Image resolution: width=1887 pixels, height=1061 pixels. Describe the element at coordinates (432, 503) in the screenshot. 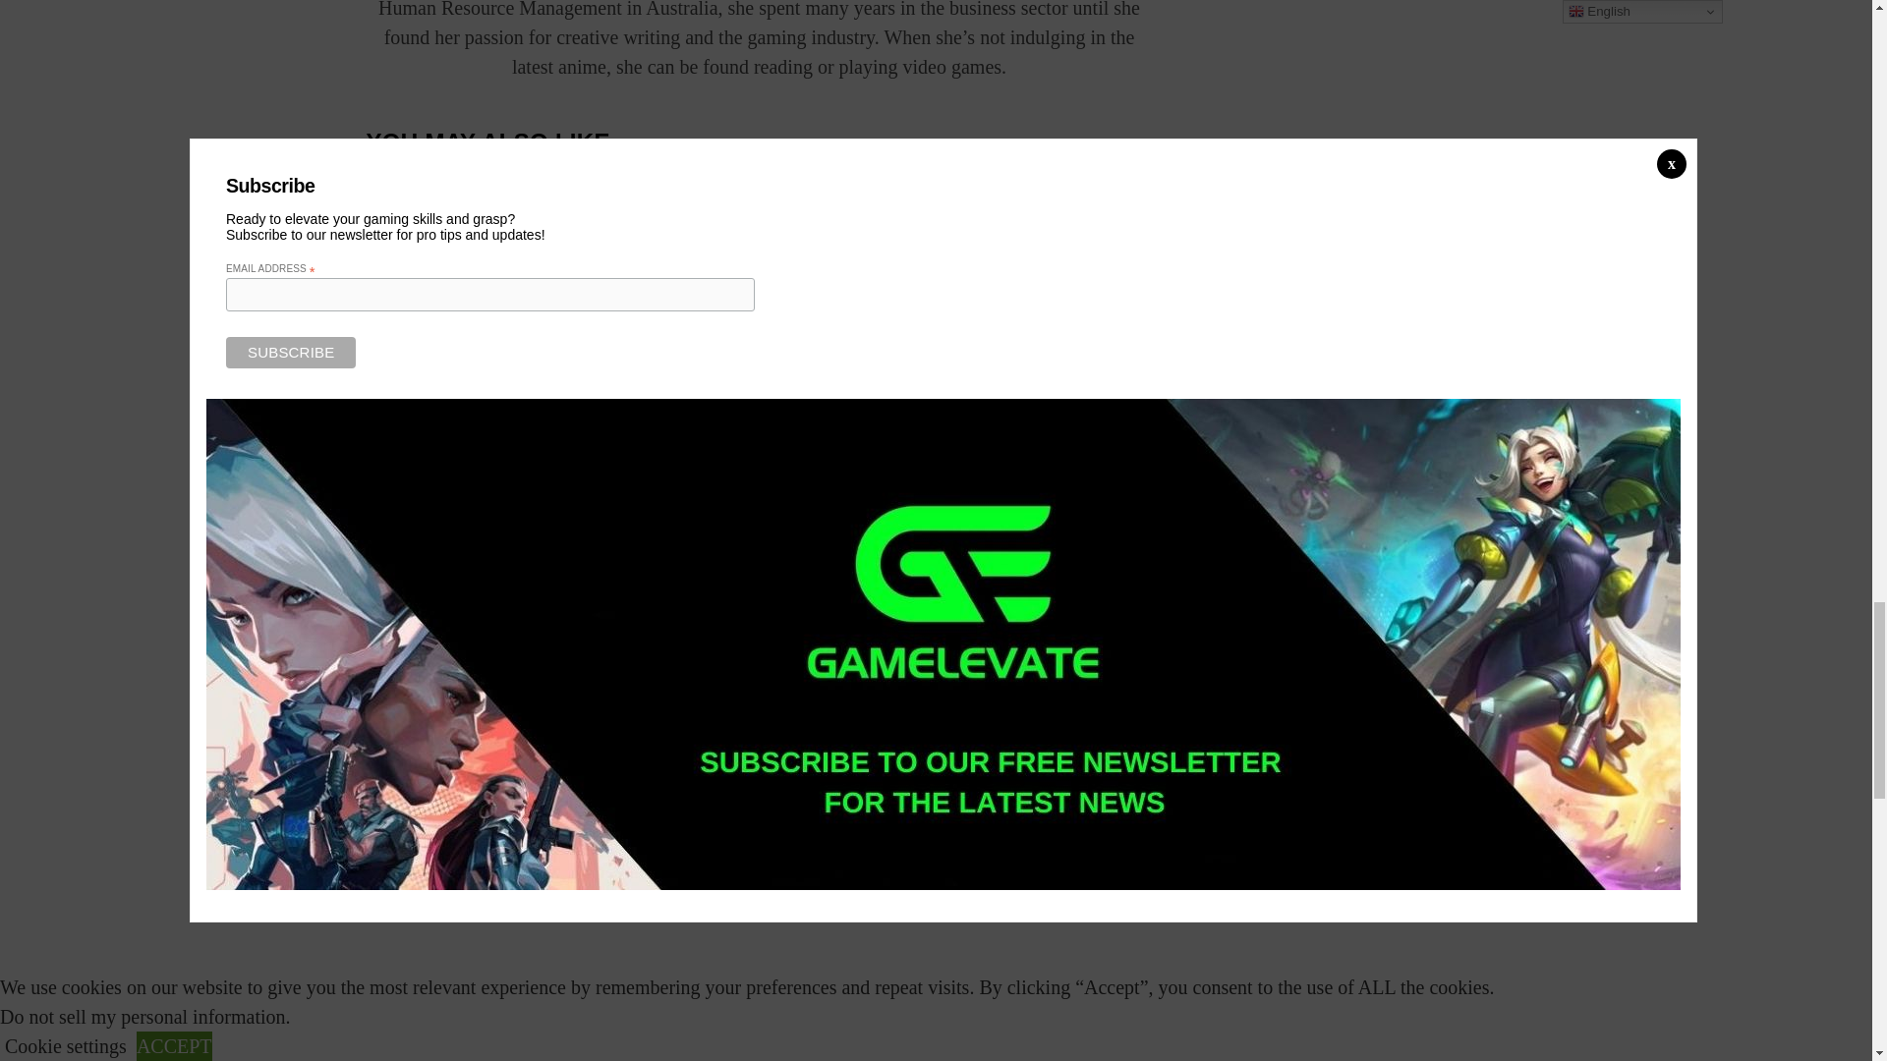

I see `View all posts by Pasha Besharaty` at that location.